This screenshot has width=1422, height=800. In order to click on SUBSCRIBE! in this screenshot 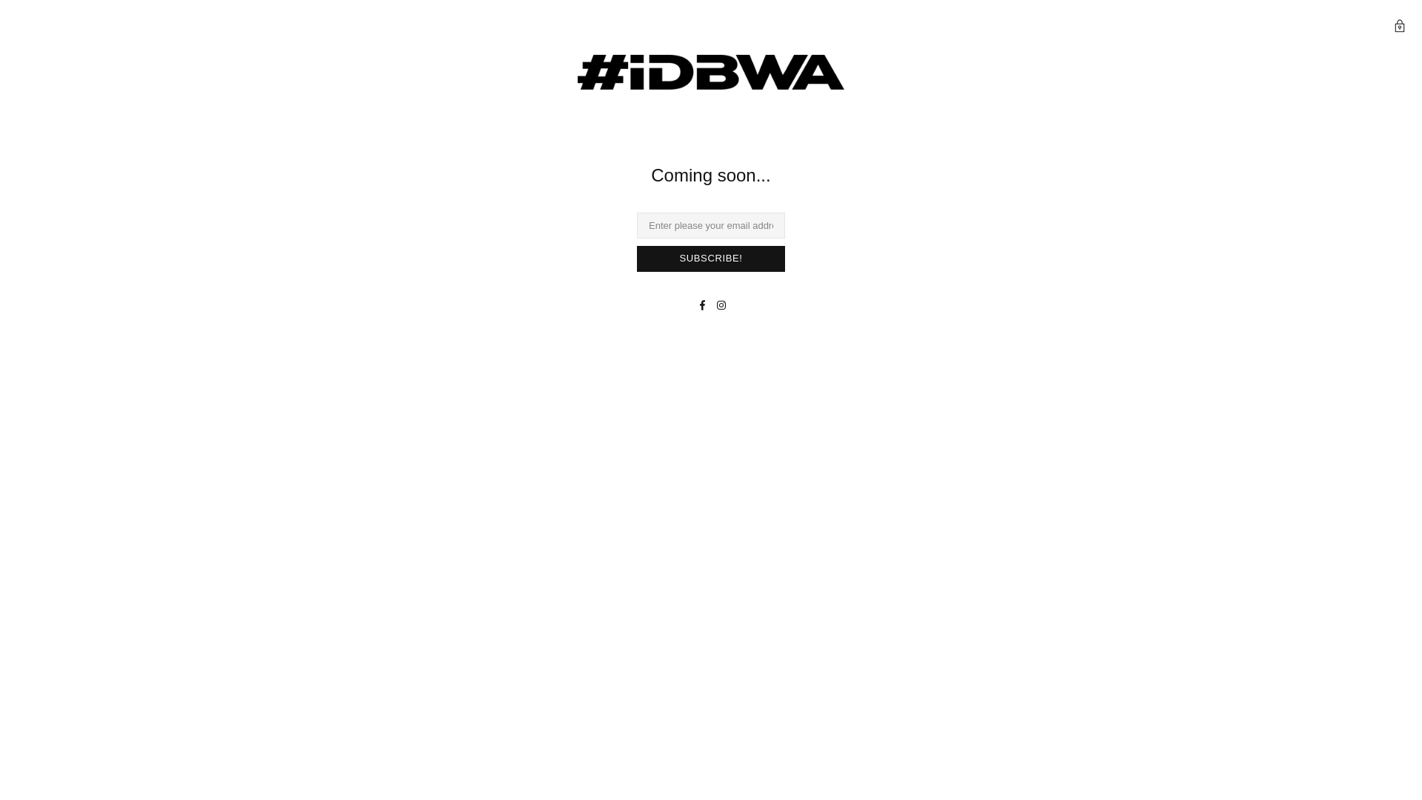, I will do `click(711, 259)`.